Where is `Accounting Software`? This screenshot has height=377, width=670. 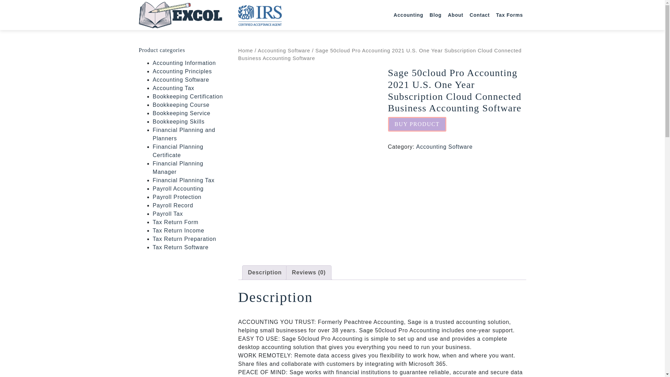
Accounting Software is located at coordinates (284, 51).